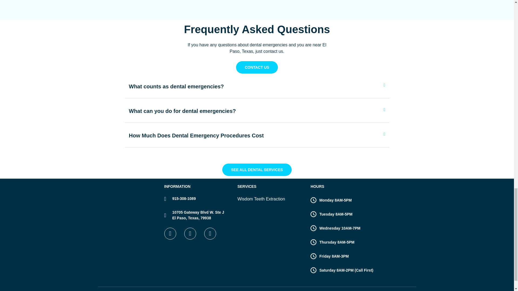 Image resolution: width=518 pixels, height=291 pixels. Describe the element at coordinates (196, 136) in the screenshot. I see `How Much Does Dental Emergency Procedures Cost` at that location.